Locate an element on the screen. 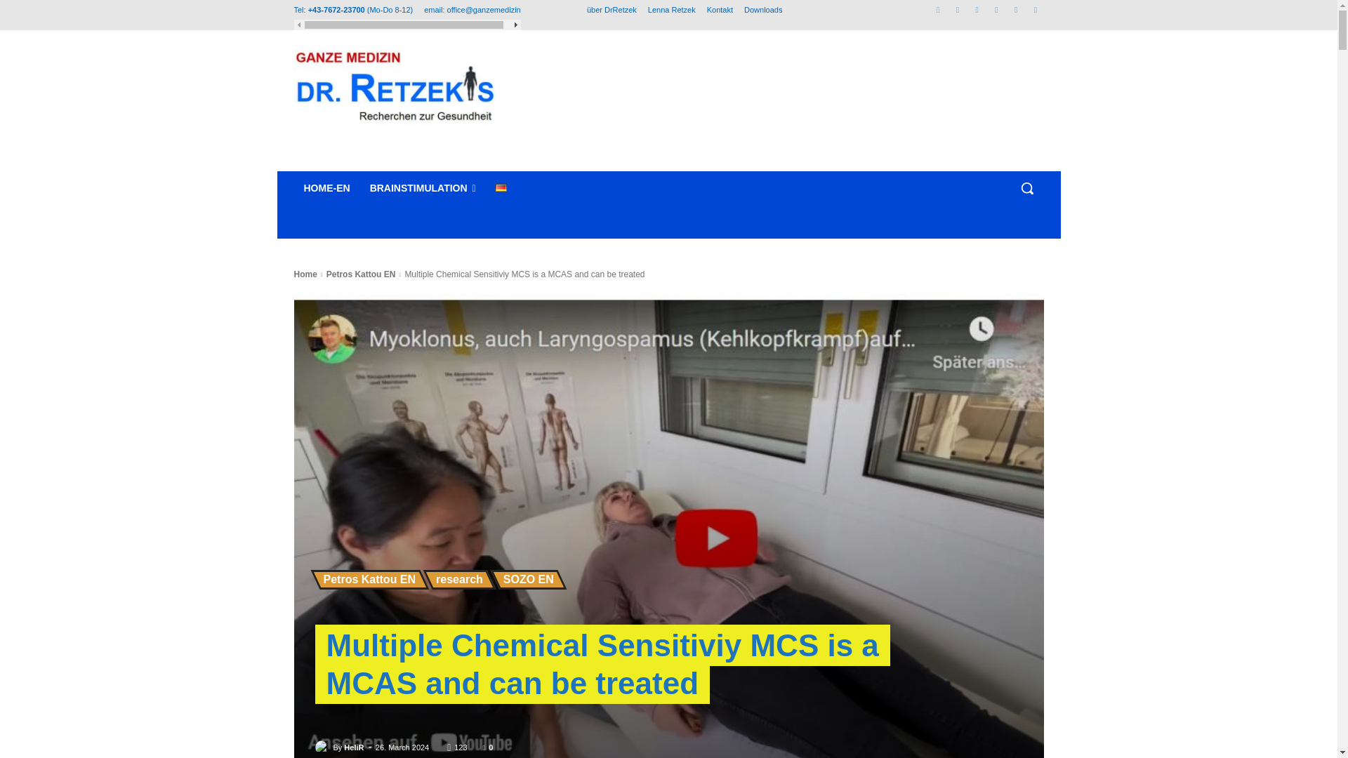 Image resolution: width=1348 pixels, height=758 pixels. Petros Kattou EN is located at coordinates (369, 580).